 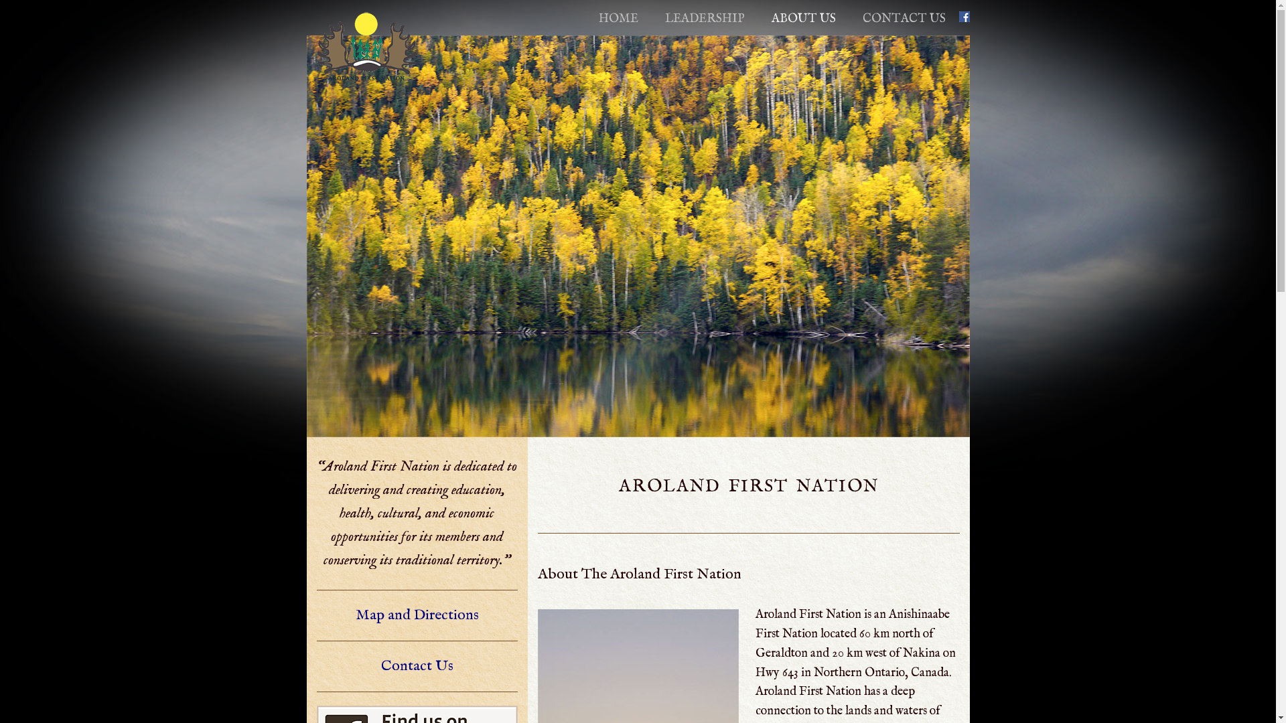 I want to click on Map and Directions, so click(x=417, y=615).